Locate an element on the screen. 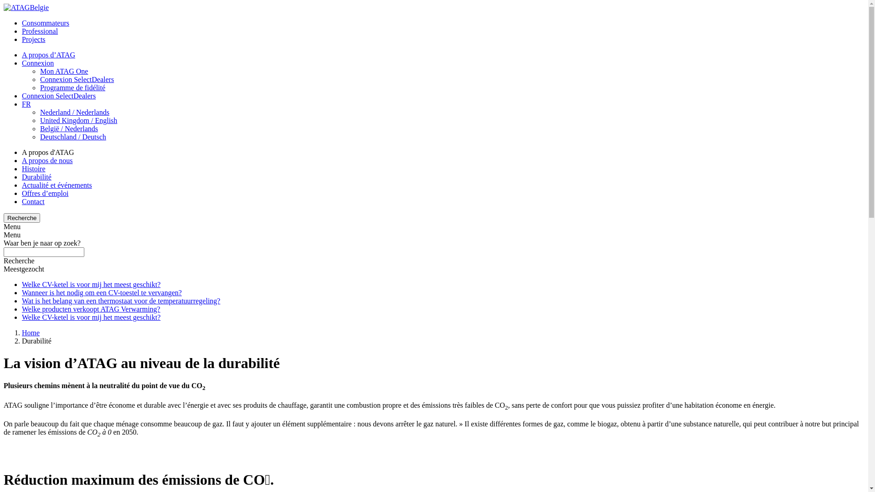  Consommateurs is located at coordinates (46, 23).